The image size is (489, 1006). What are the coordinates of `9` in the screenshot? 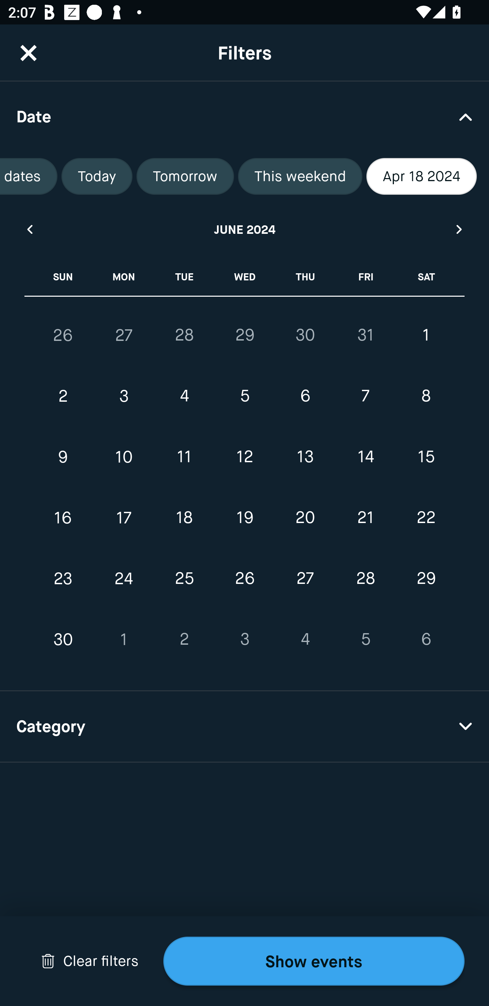 It's located at (63, 457).